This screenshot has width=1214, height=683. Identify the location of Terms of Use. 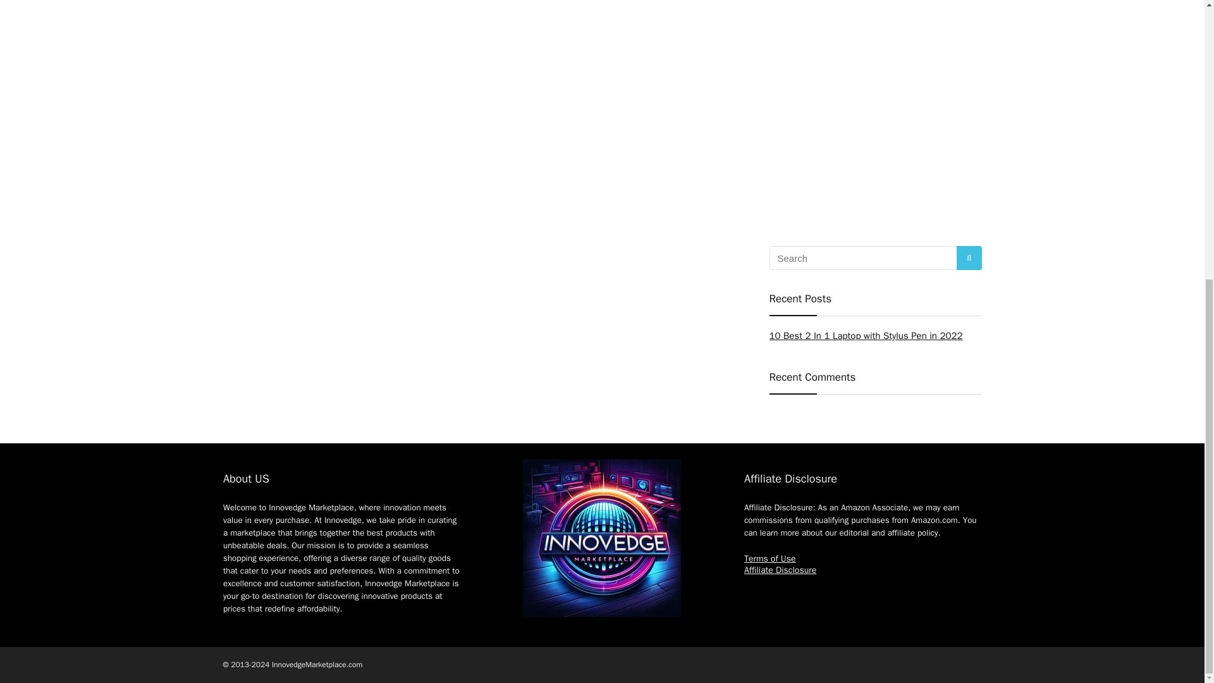
(770, 558).